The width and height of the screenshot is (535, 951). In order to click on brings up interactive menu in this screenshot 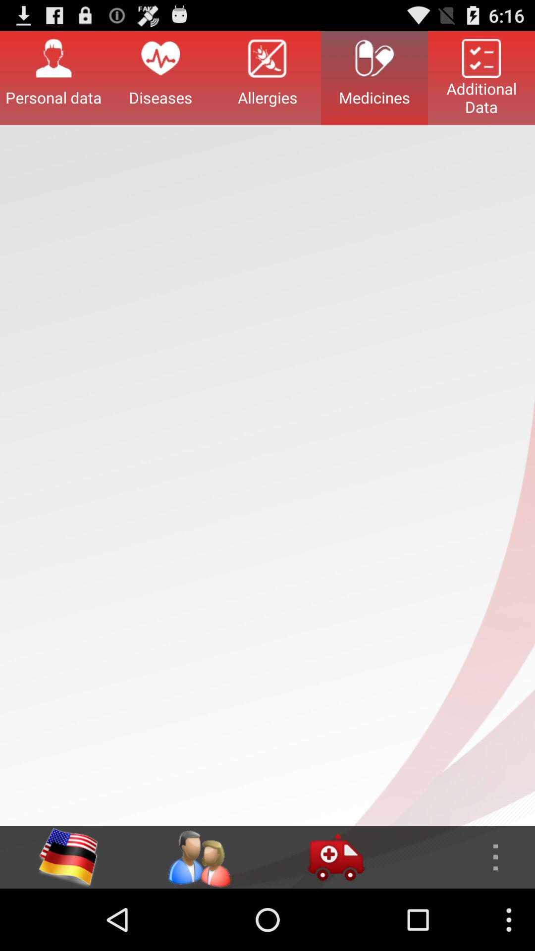, I will do `click(466, 857)`.